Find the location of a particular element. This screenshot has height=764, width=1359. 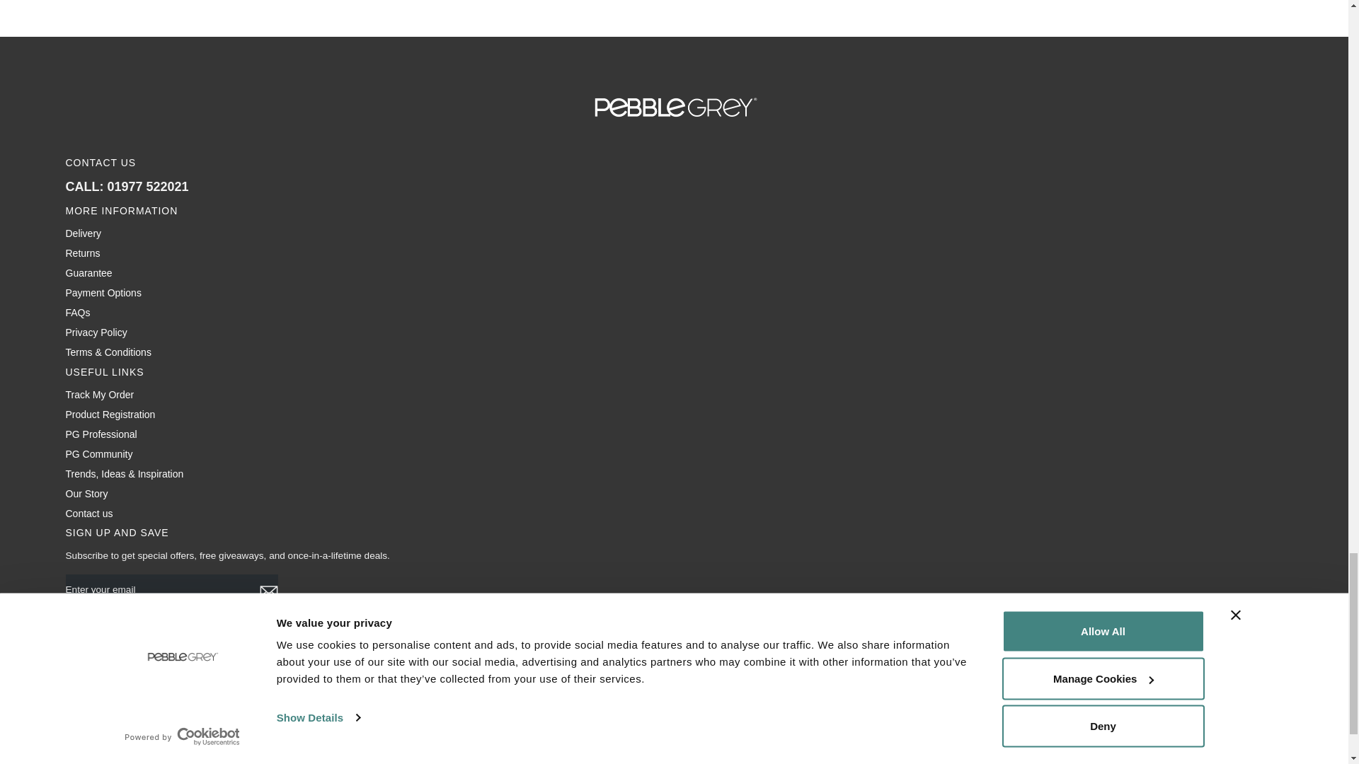

Shop Pay is located at coordinates (341, 678).